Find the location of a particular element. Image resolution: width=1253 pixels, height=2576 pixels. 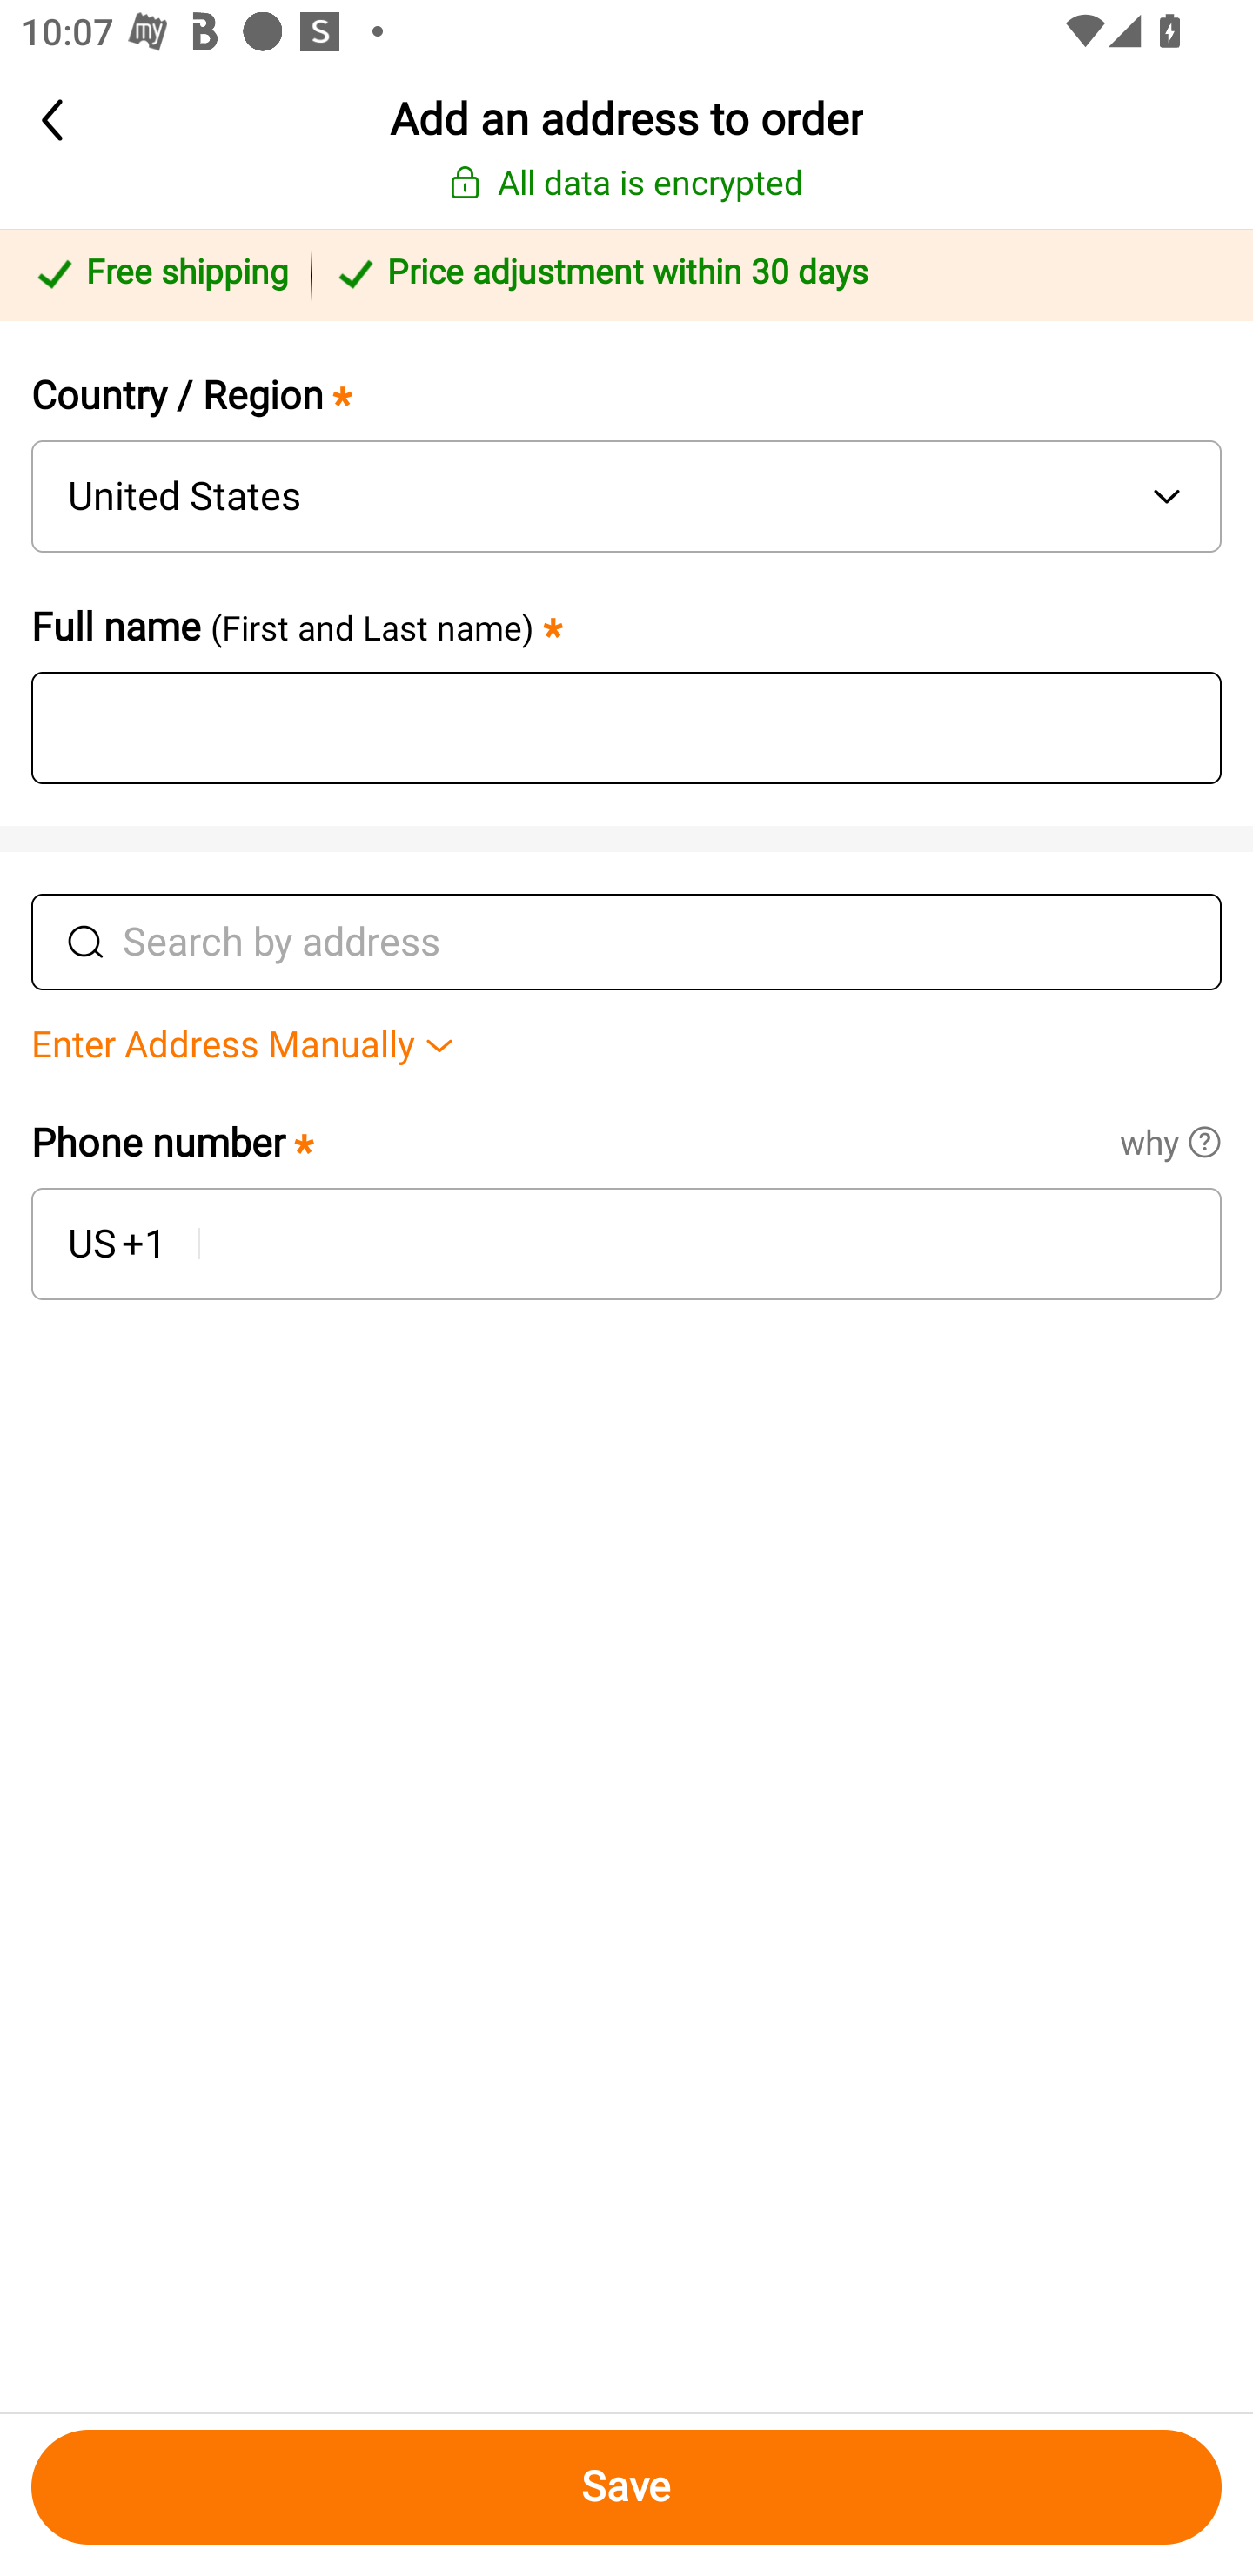

Price adjustment within 30 days is located at coordinates (776, 275).